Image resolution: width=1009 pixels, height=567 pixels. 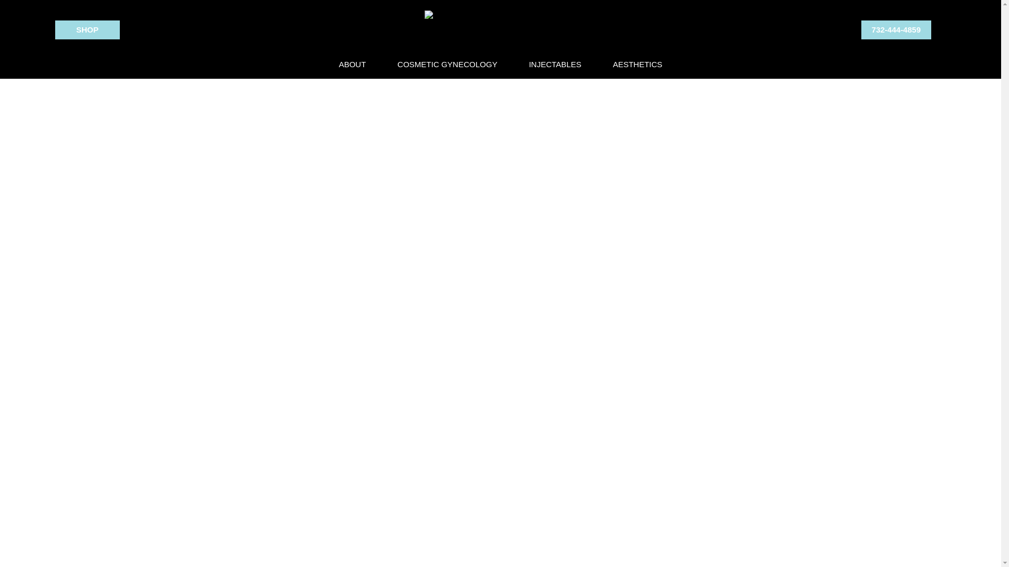 I want to click on ABOUT, so click(x=352, y=64).